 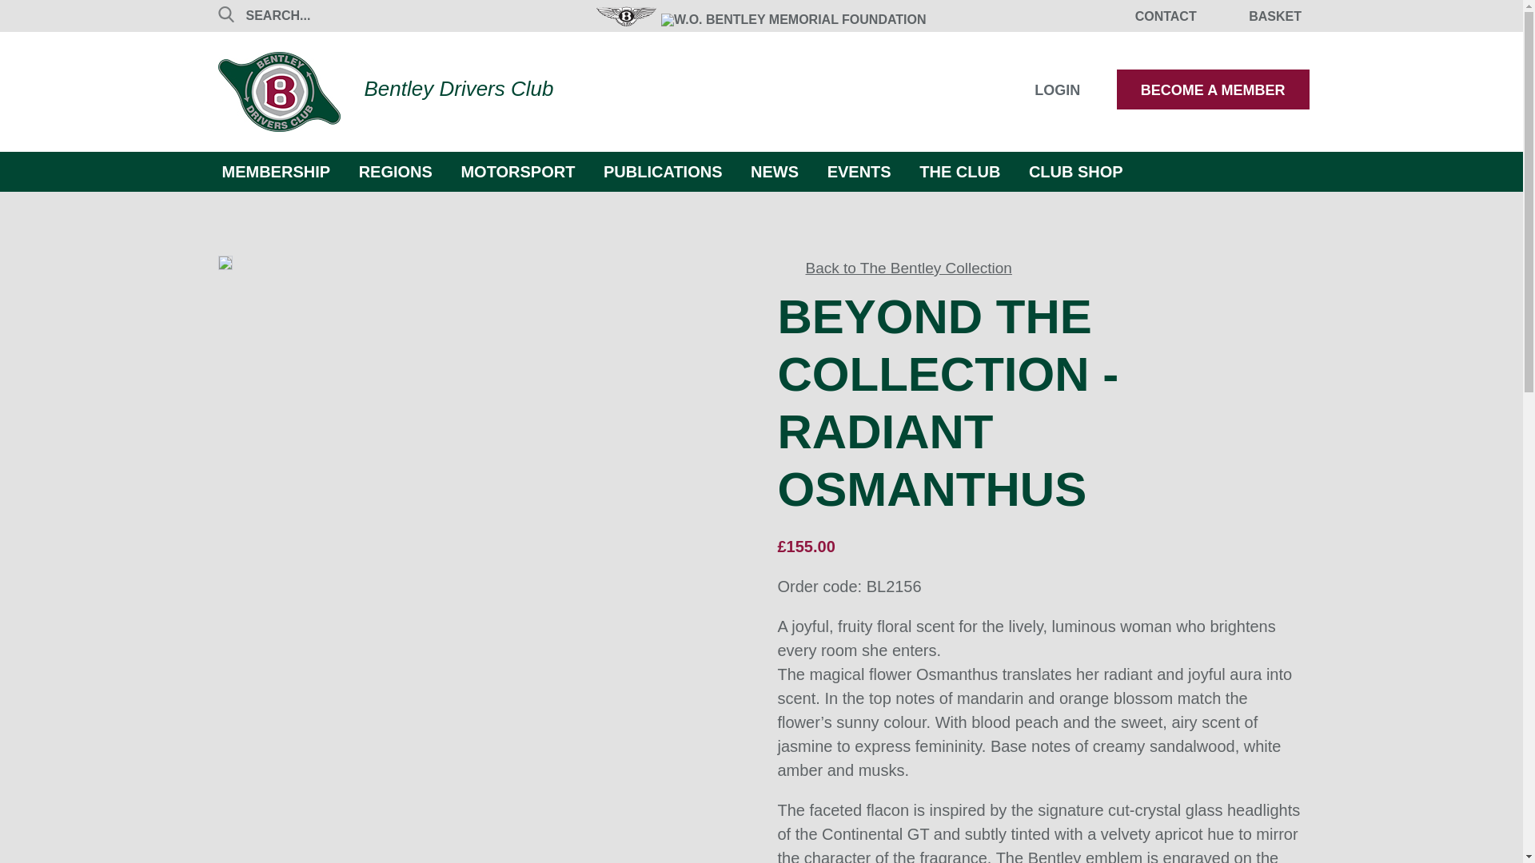 I want to click on Search, so click(x=388, y=14).